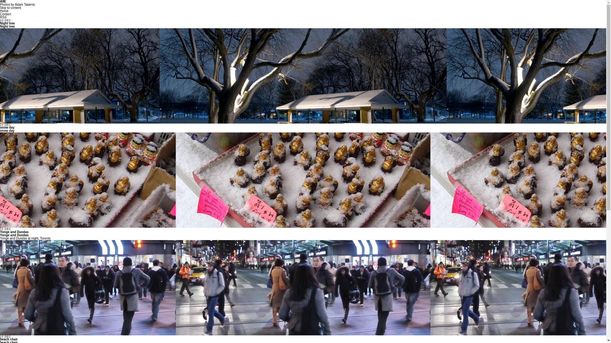  I want to click on snow day, so click(7, 128).